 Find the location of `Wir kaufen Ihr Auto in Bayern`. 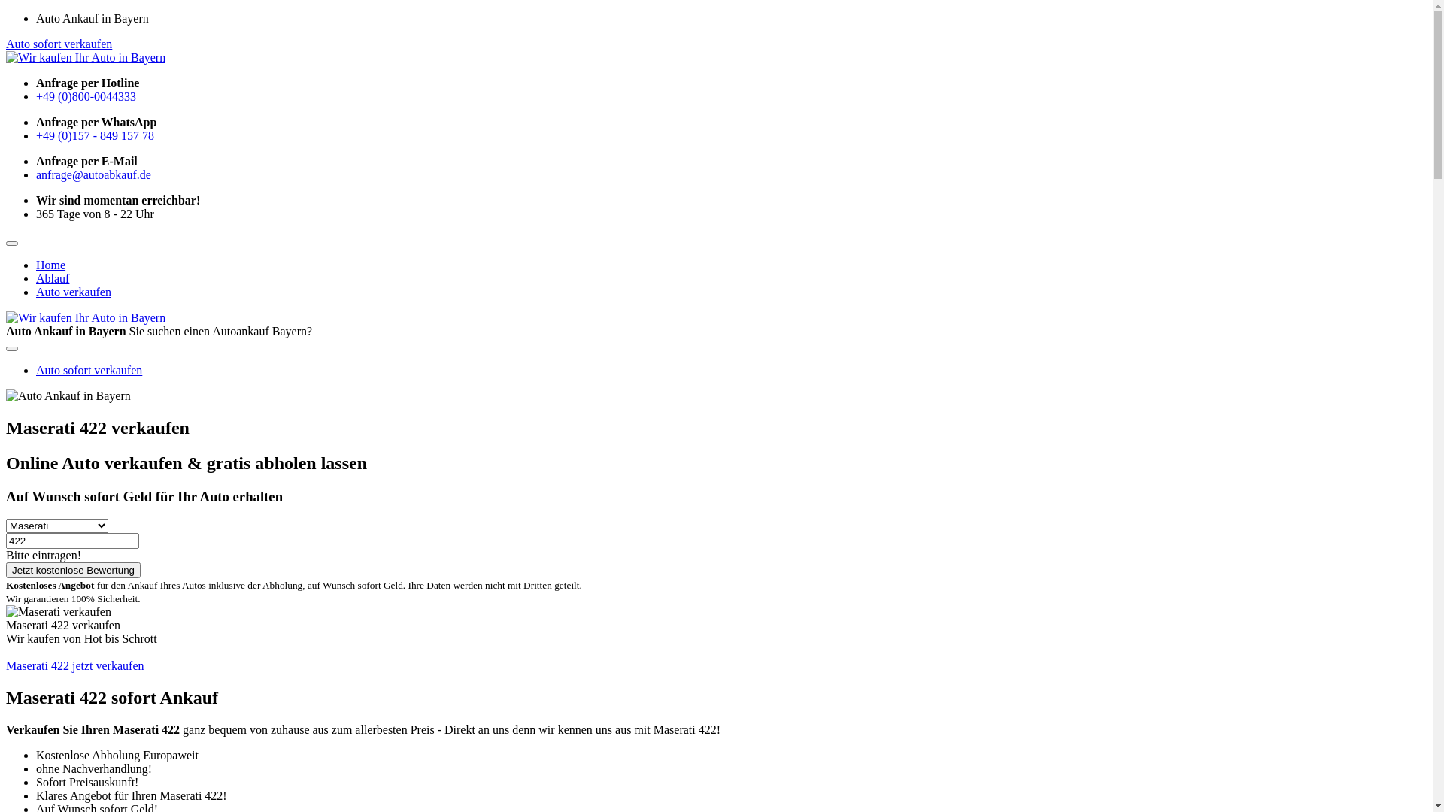

Wir kaufen Ihr Auto in Bayern is located at coordinates (86, 58).